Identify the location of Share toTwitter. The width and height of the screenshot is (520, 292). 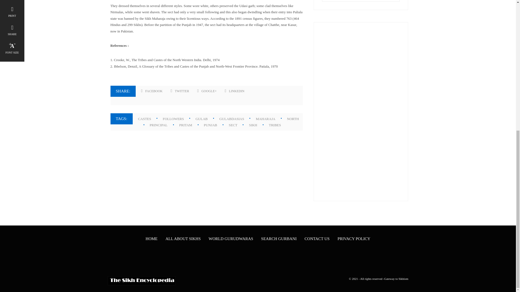
(180, 91).